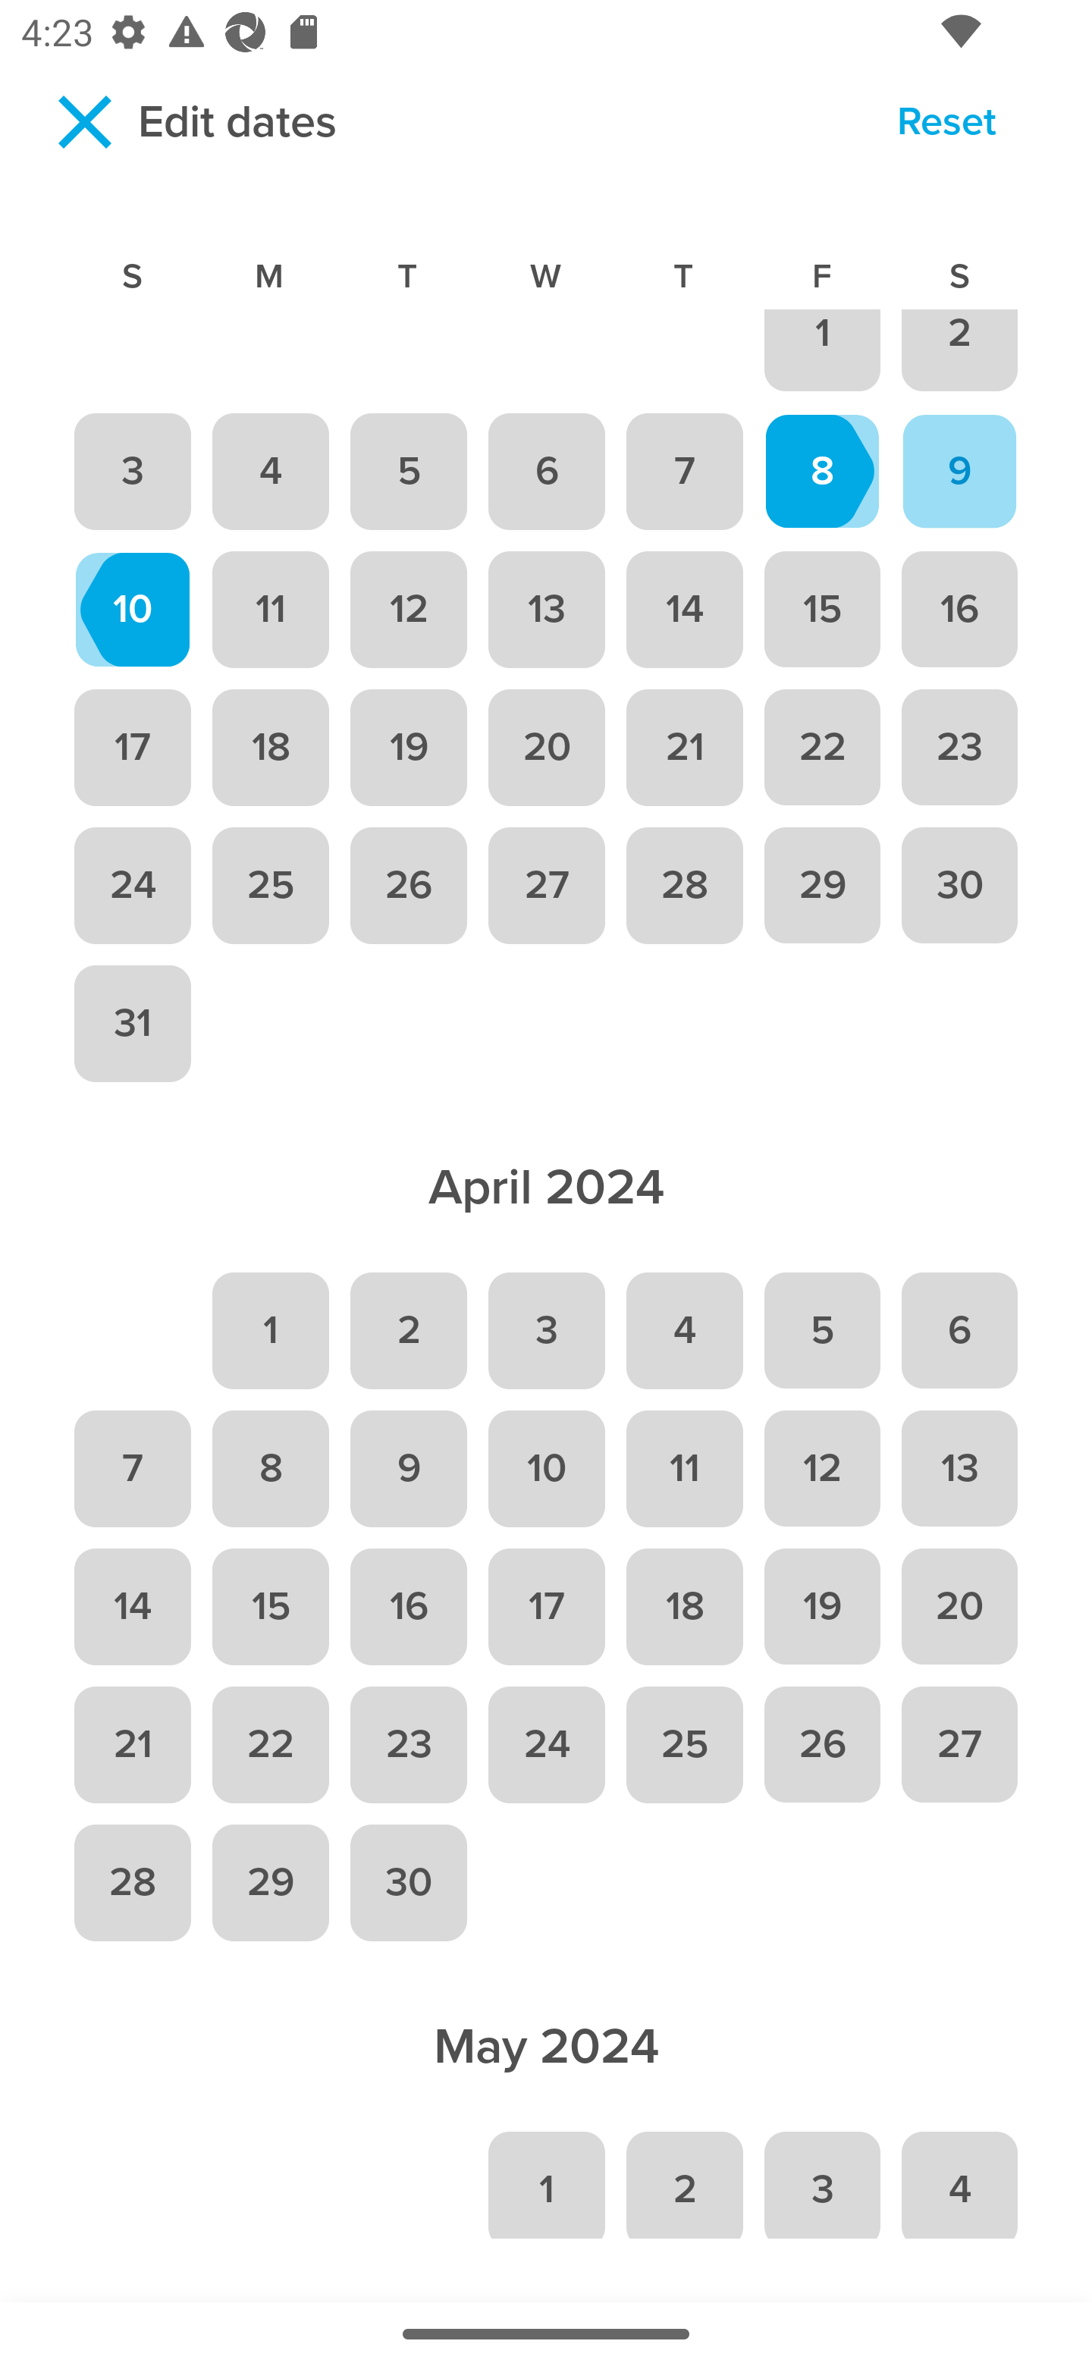 This screenshot has height=2366, width=1092. Describe the element at coordinates (132, 1469) in the screenshot. I see `7` at that location.